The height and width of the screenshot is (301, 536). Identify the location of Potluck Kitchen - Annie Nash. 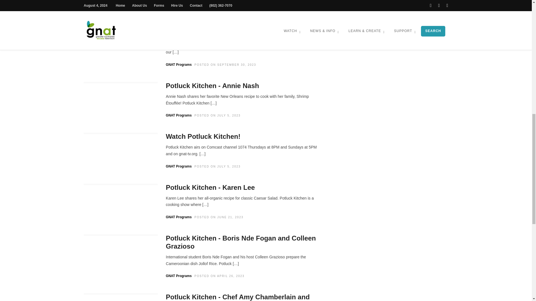
(212, 85).